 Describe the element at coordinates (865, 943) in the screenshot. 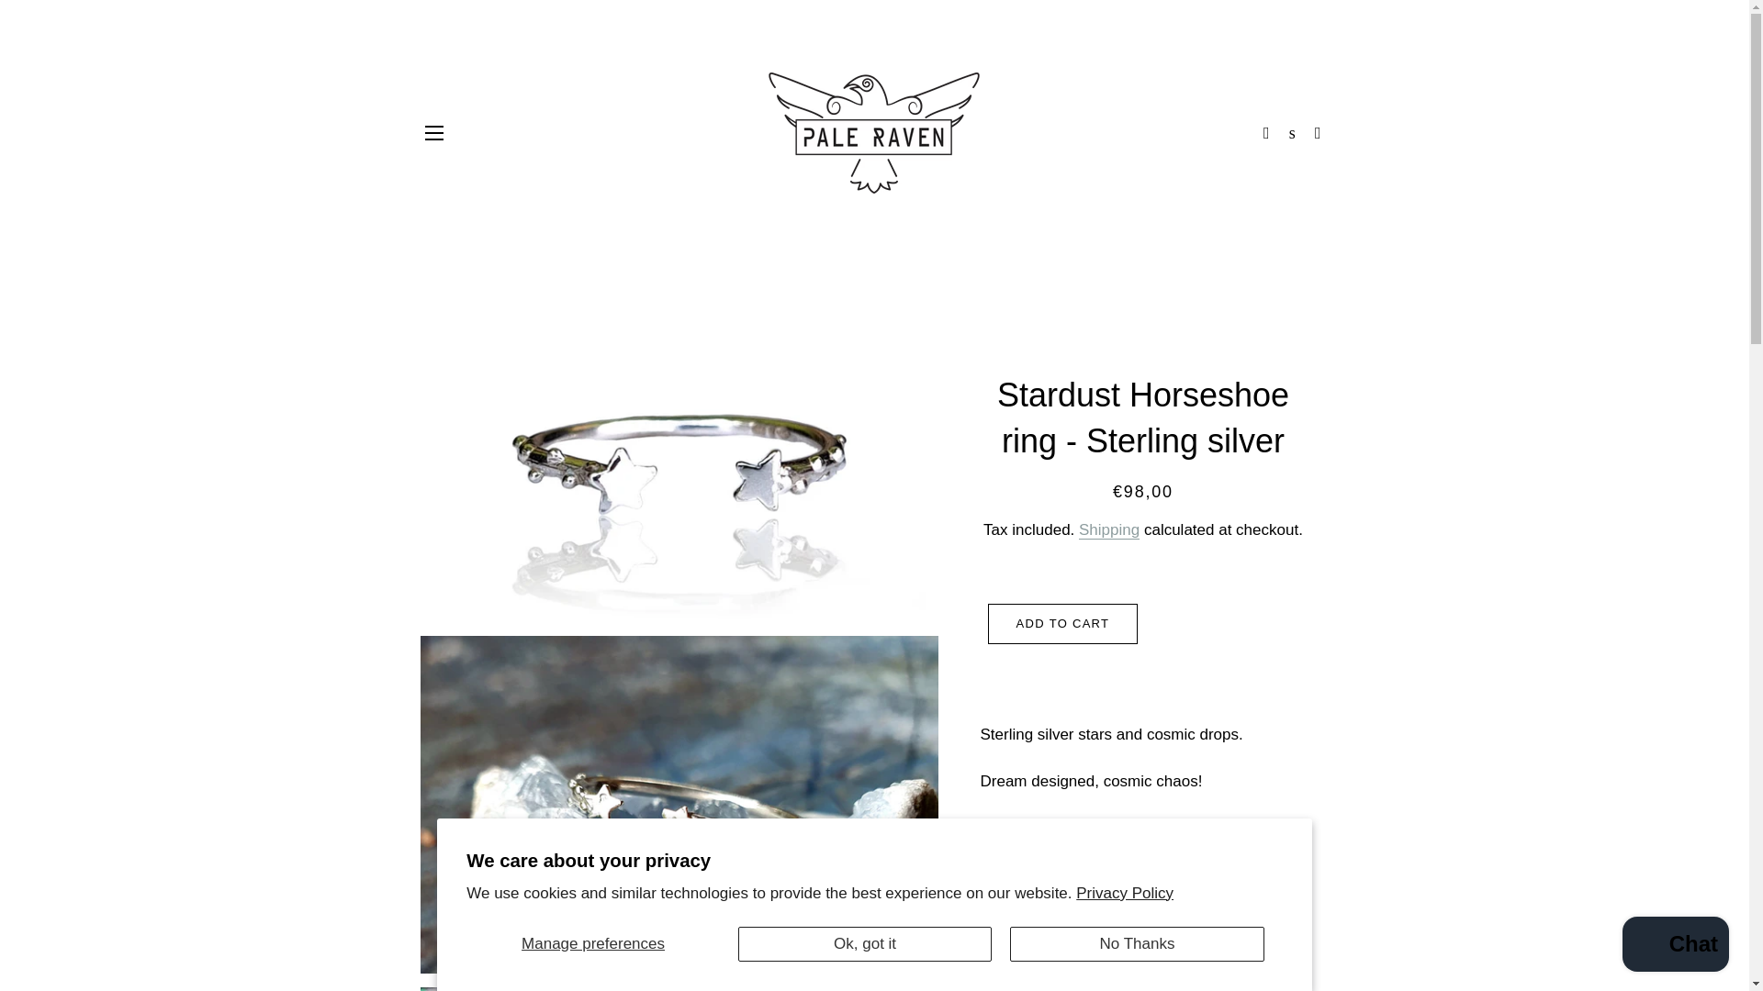

I see `Ok, got it` at that location.